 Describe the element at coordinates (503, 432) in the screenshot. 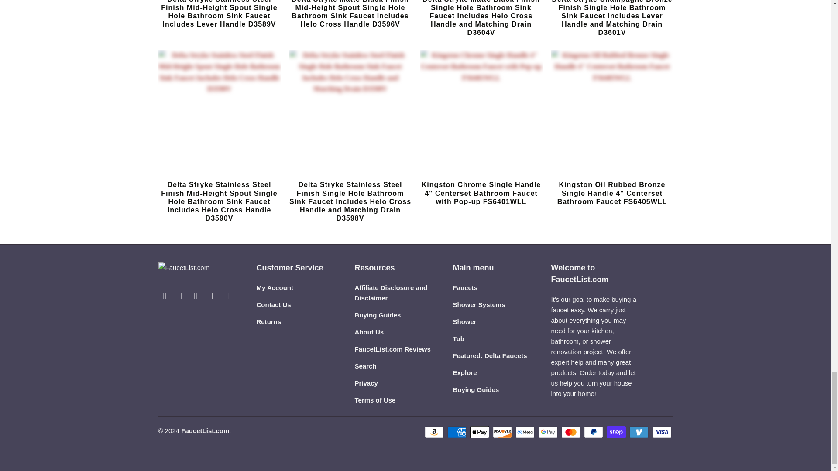

I see `Discover` at that location.